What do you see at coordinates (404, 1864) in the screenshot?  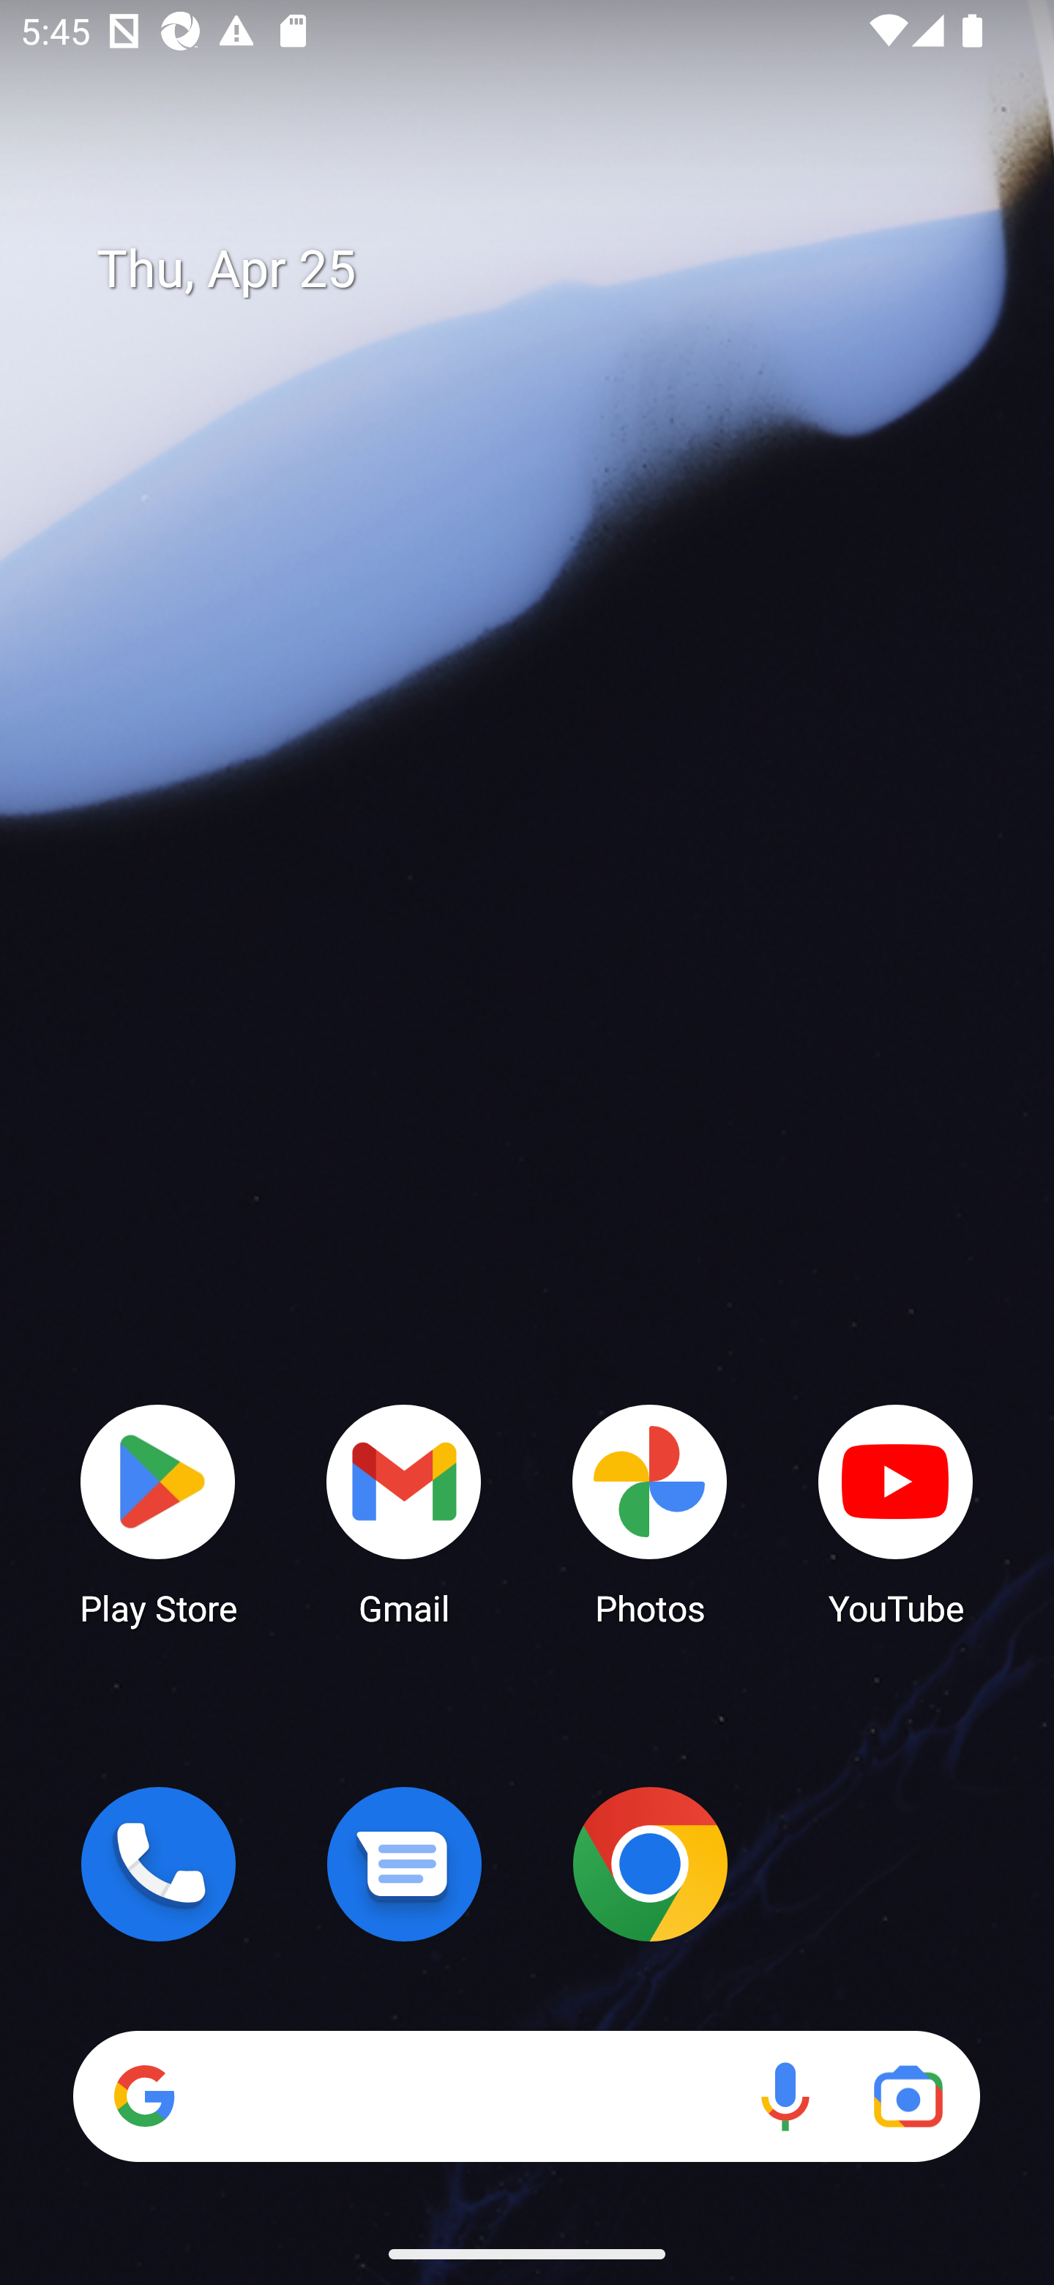 I see `Messages` at bounding box center [404, 1864].